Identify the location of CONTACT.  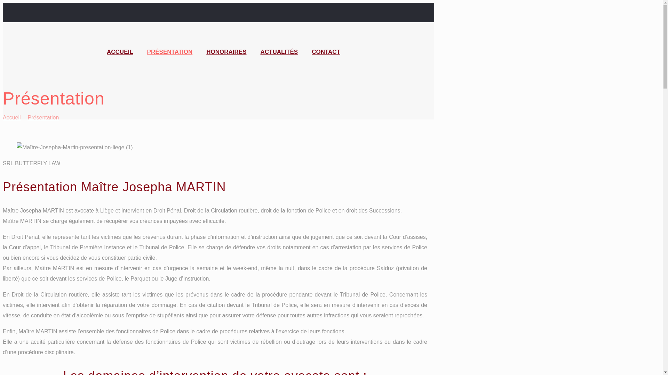
(326, 52).